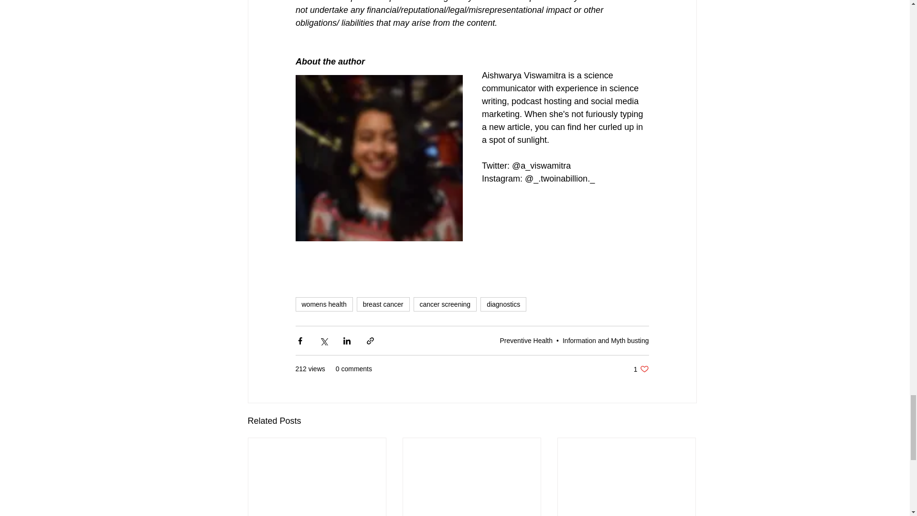  Describe the element at coordinates (383, 304) in the screenshot. I see `breast cancer` at that location.